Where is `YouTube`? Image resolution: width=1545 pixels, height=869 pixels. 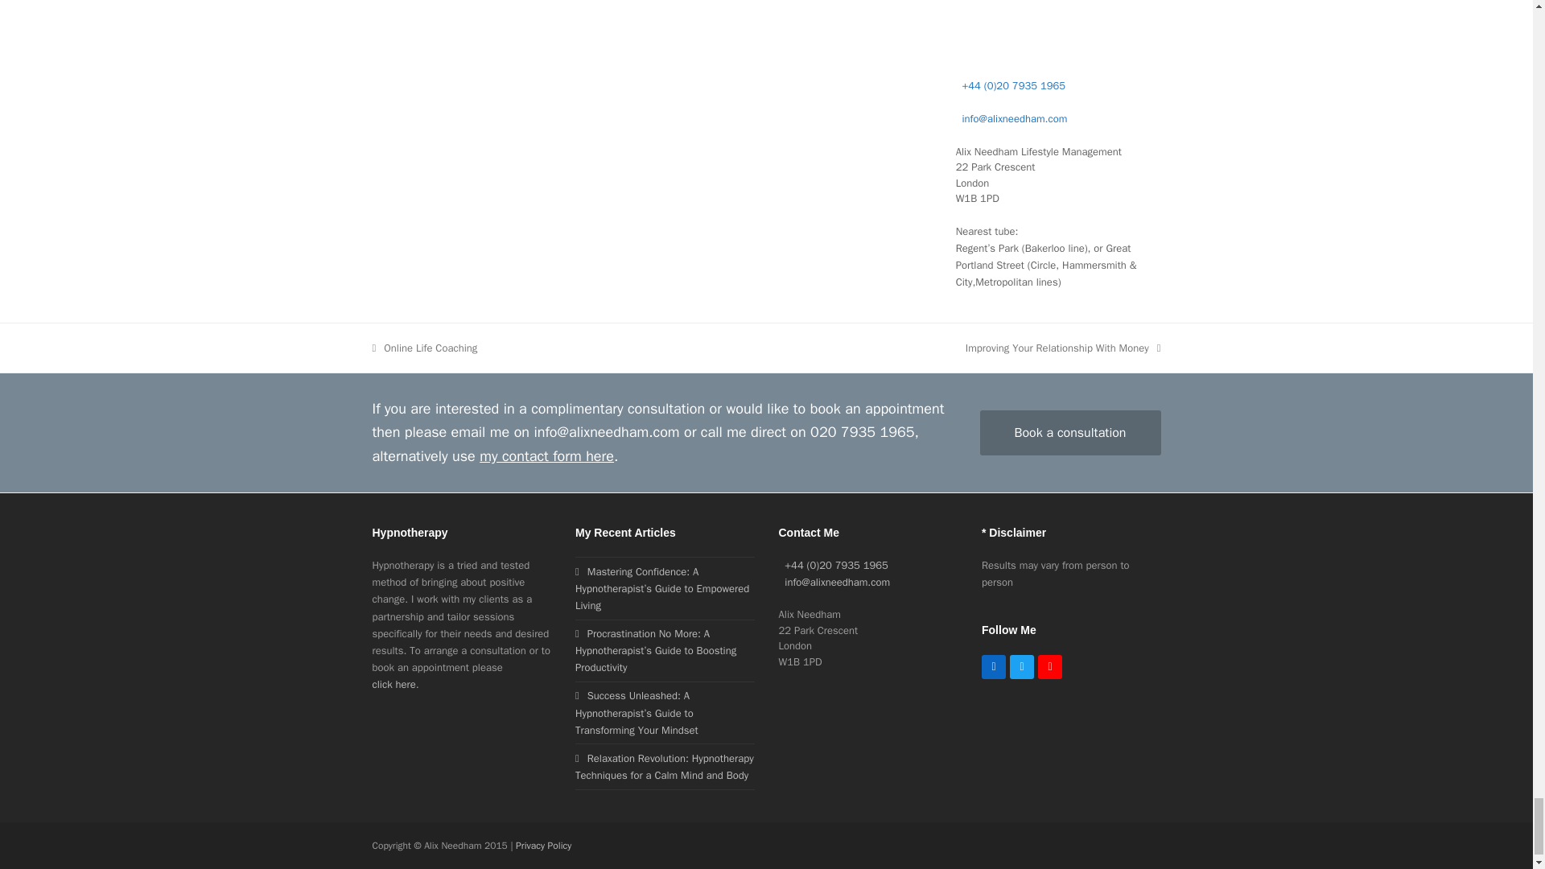
YouTube is located at coordinates (1050, 666).